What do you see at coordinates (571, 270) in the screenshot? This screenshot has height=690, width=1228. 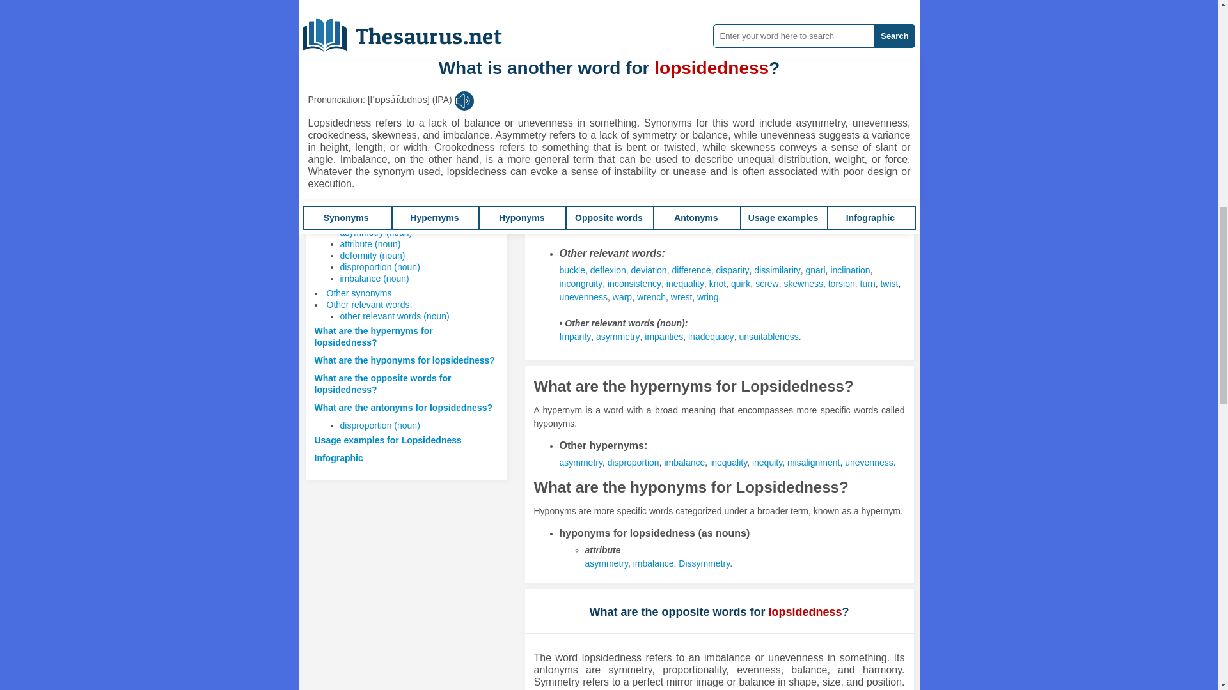 I see `Synonyms for Lopsidedness` at bounding box center [571, 270].